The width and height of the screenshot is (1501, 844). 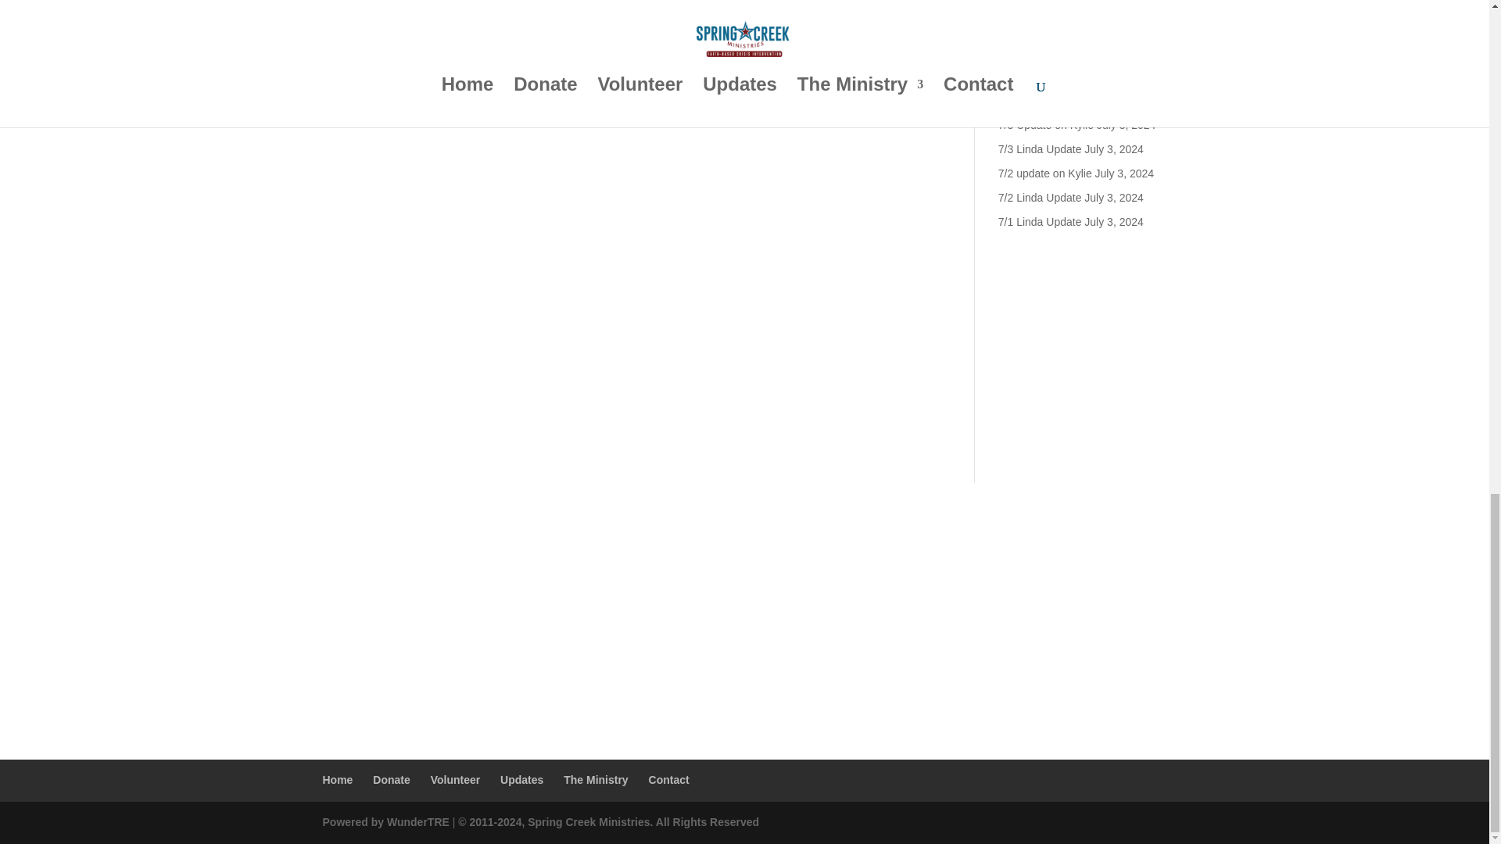 What do you see at coordinates (338, 780) in the screenshot?
I see `Home` at bounding box center [338, 780].